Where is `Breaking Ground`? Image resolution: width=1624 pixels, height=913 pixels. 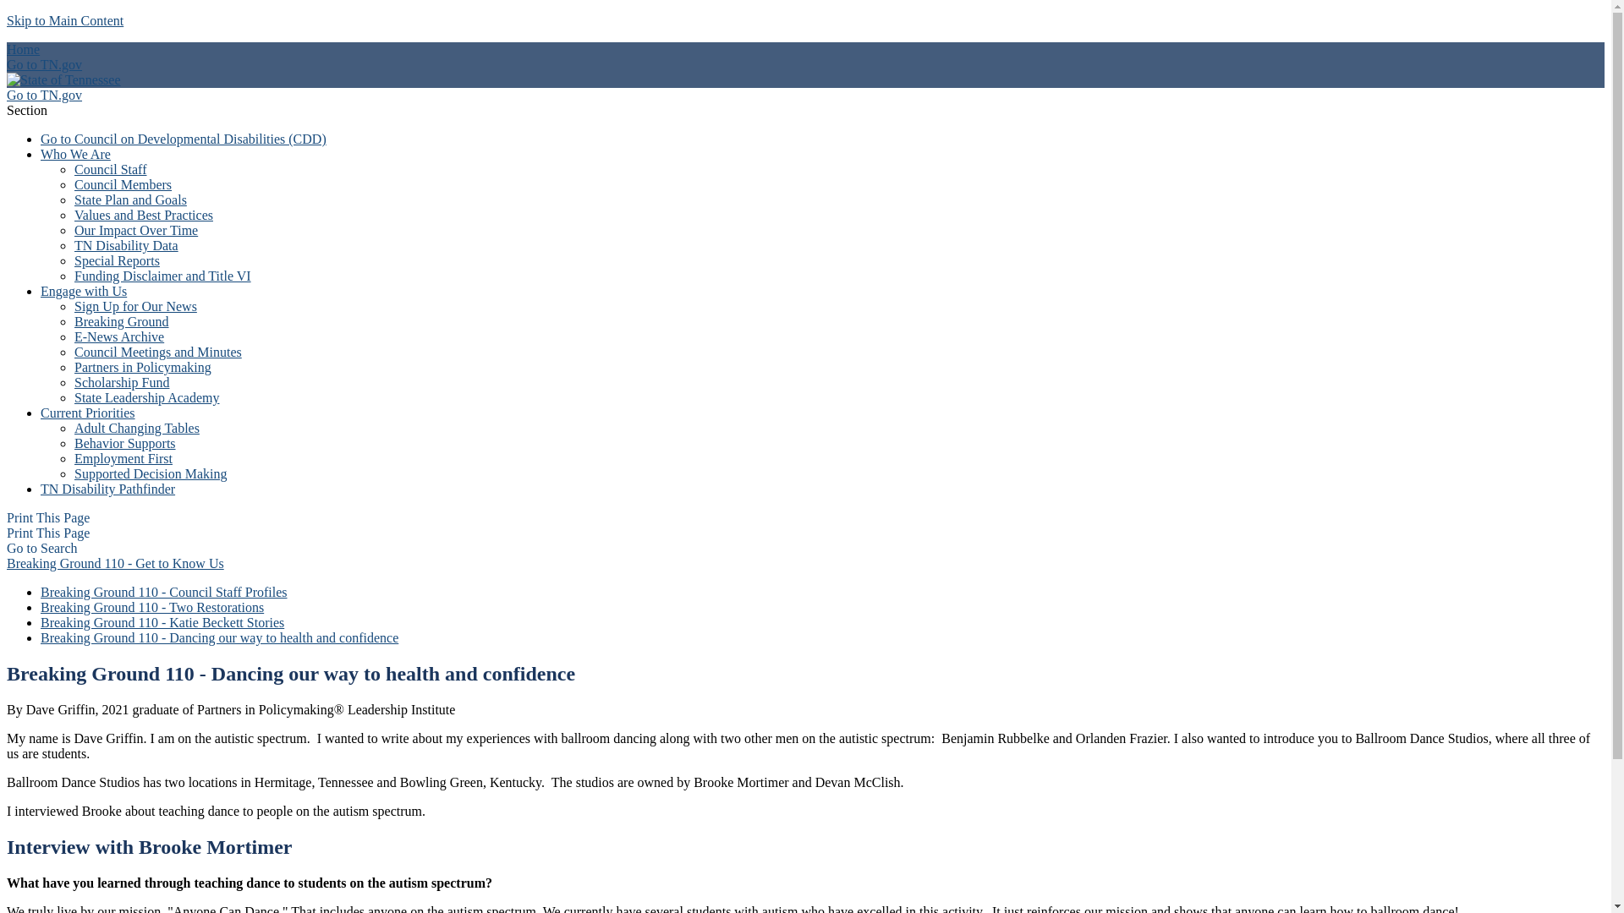 Breaking Ground is located at coordinates (122, 321).